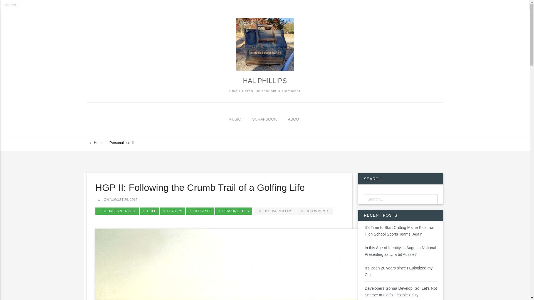  I want to click on ABOUT, so click(294, 119).